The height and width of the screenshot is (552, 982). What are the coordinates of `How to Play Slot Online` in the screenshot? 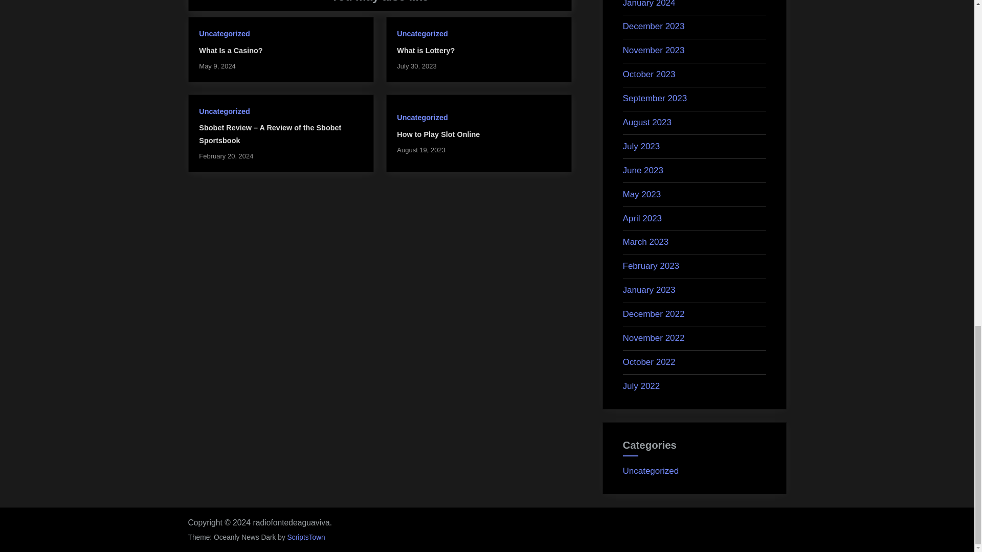 It's located at (438, 134).